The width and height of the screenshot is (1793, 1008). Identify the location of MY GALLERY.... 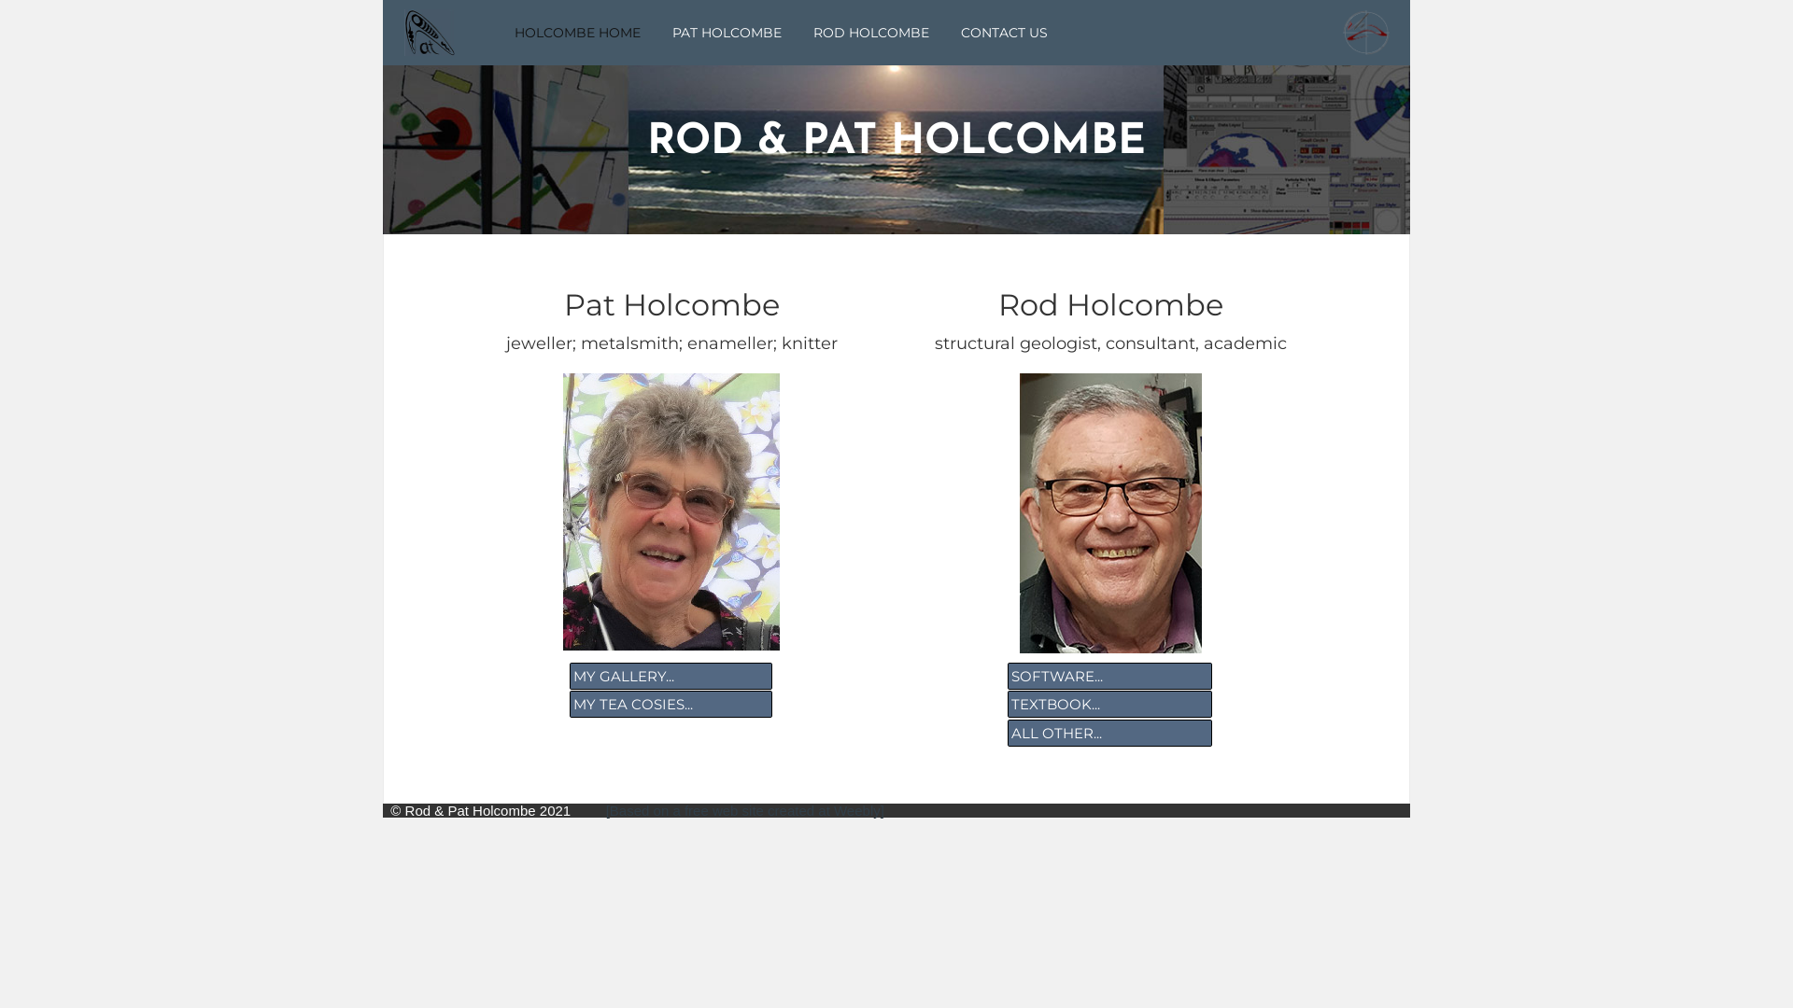
(671, 676).